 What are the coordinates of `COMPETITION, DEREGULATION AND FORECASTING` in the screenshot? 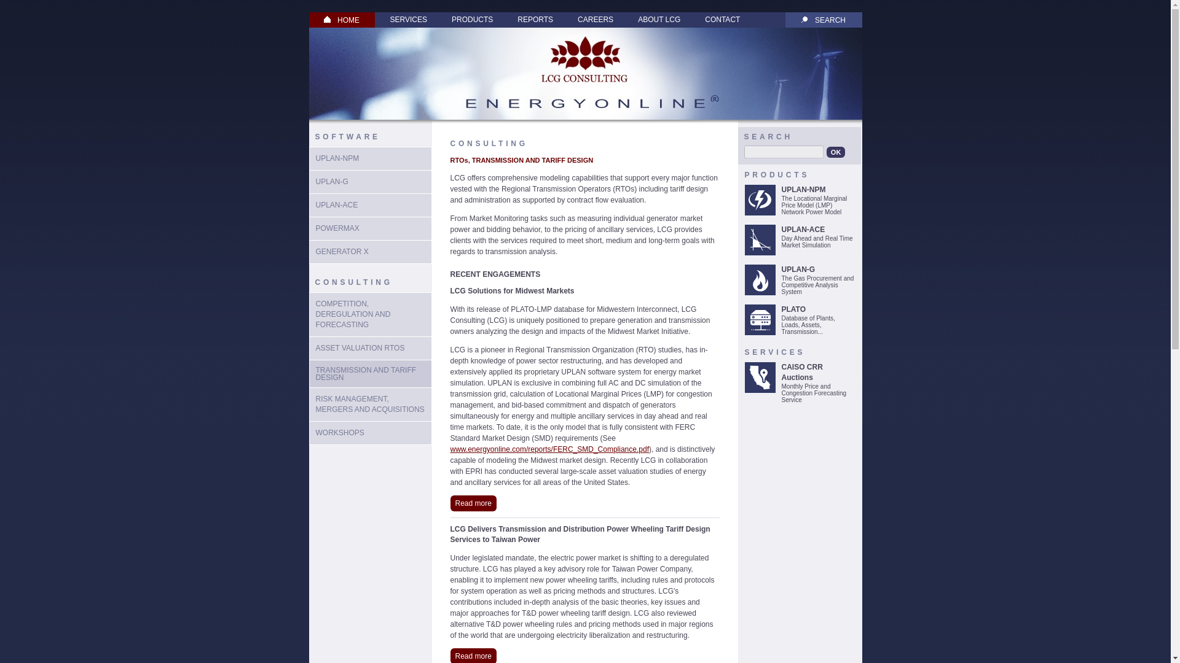 It's located at (353, 314).